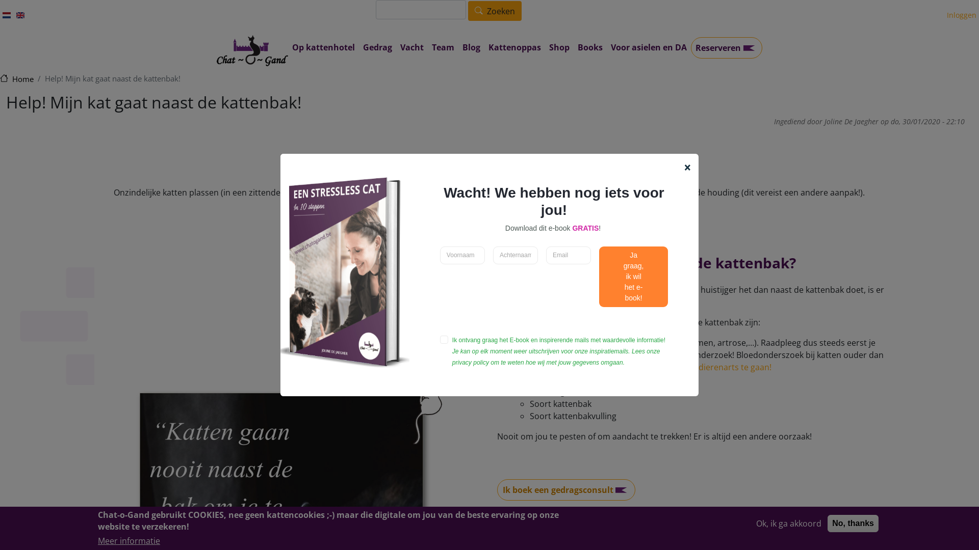 This screenshot has height=550, width=979. I want to click on Zoeken, so click(495, 11).